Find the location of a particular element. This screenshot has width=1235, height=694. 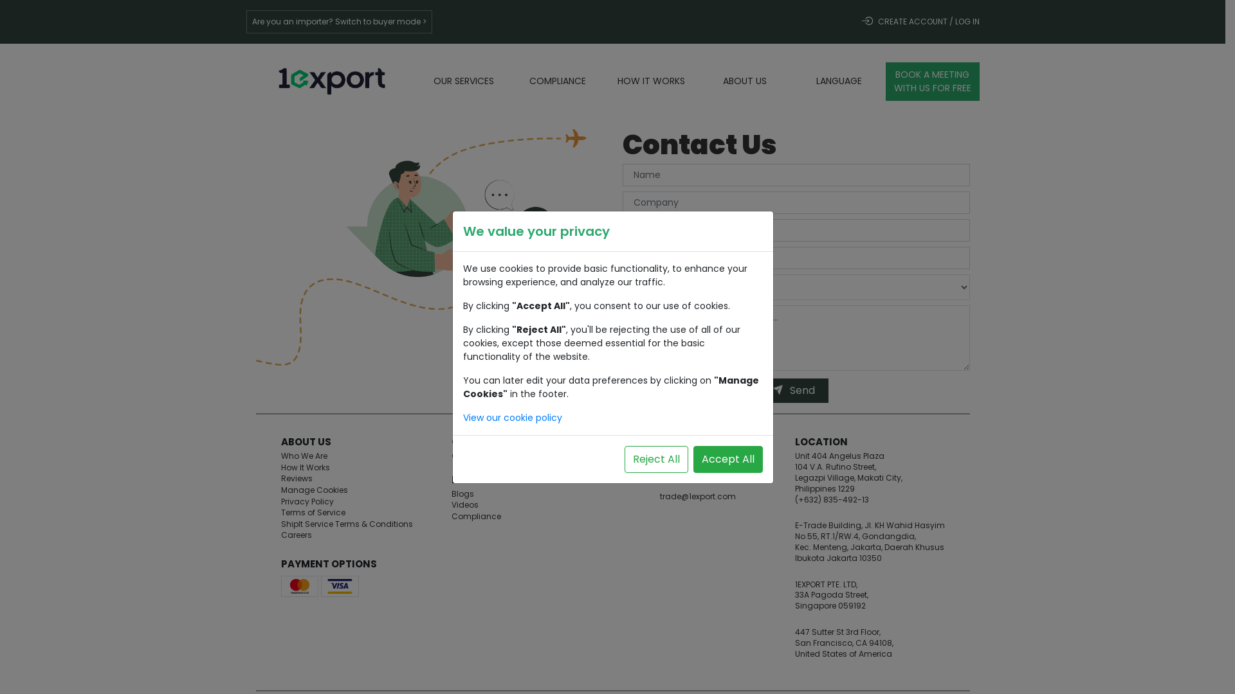

Send is located at coordinates (796, 391).